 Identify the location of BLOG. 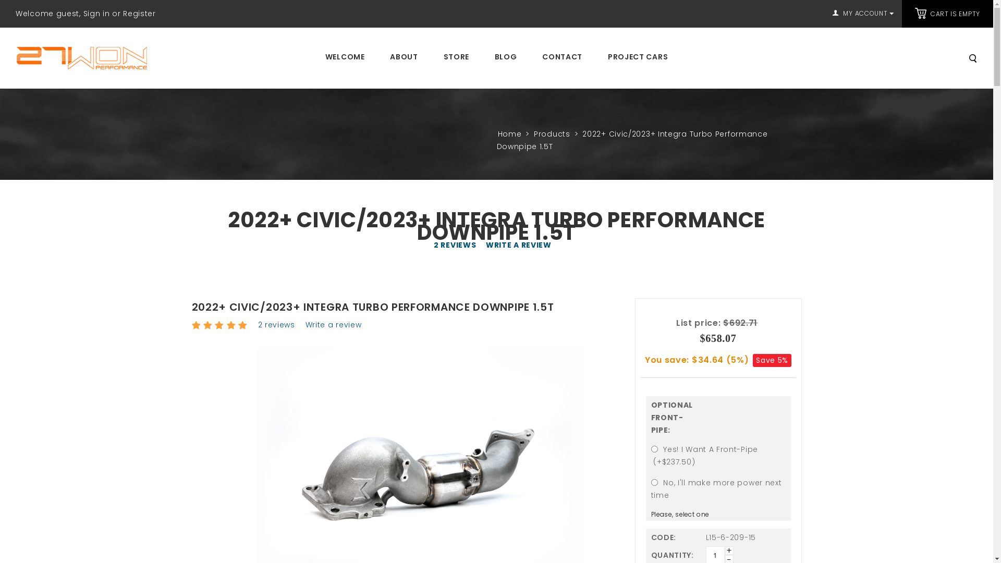
(506, 57).